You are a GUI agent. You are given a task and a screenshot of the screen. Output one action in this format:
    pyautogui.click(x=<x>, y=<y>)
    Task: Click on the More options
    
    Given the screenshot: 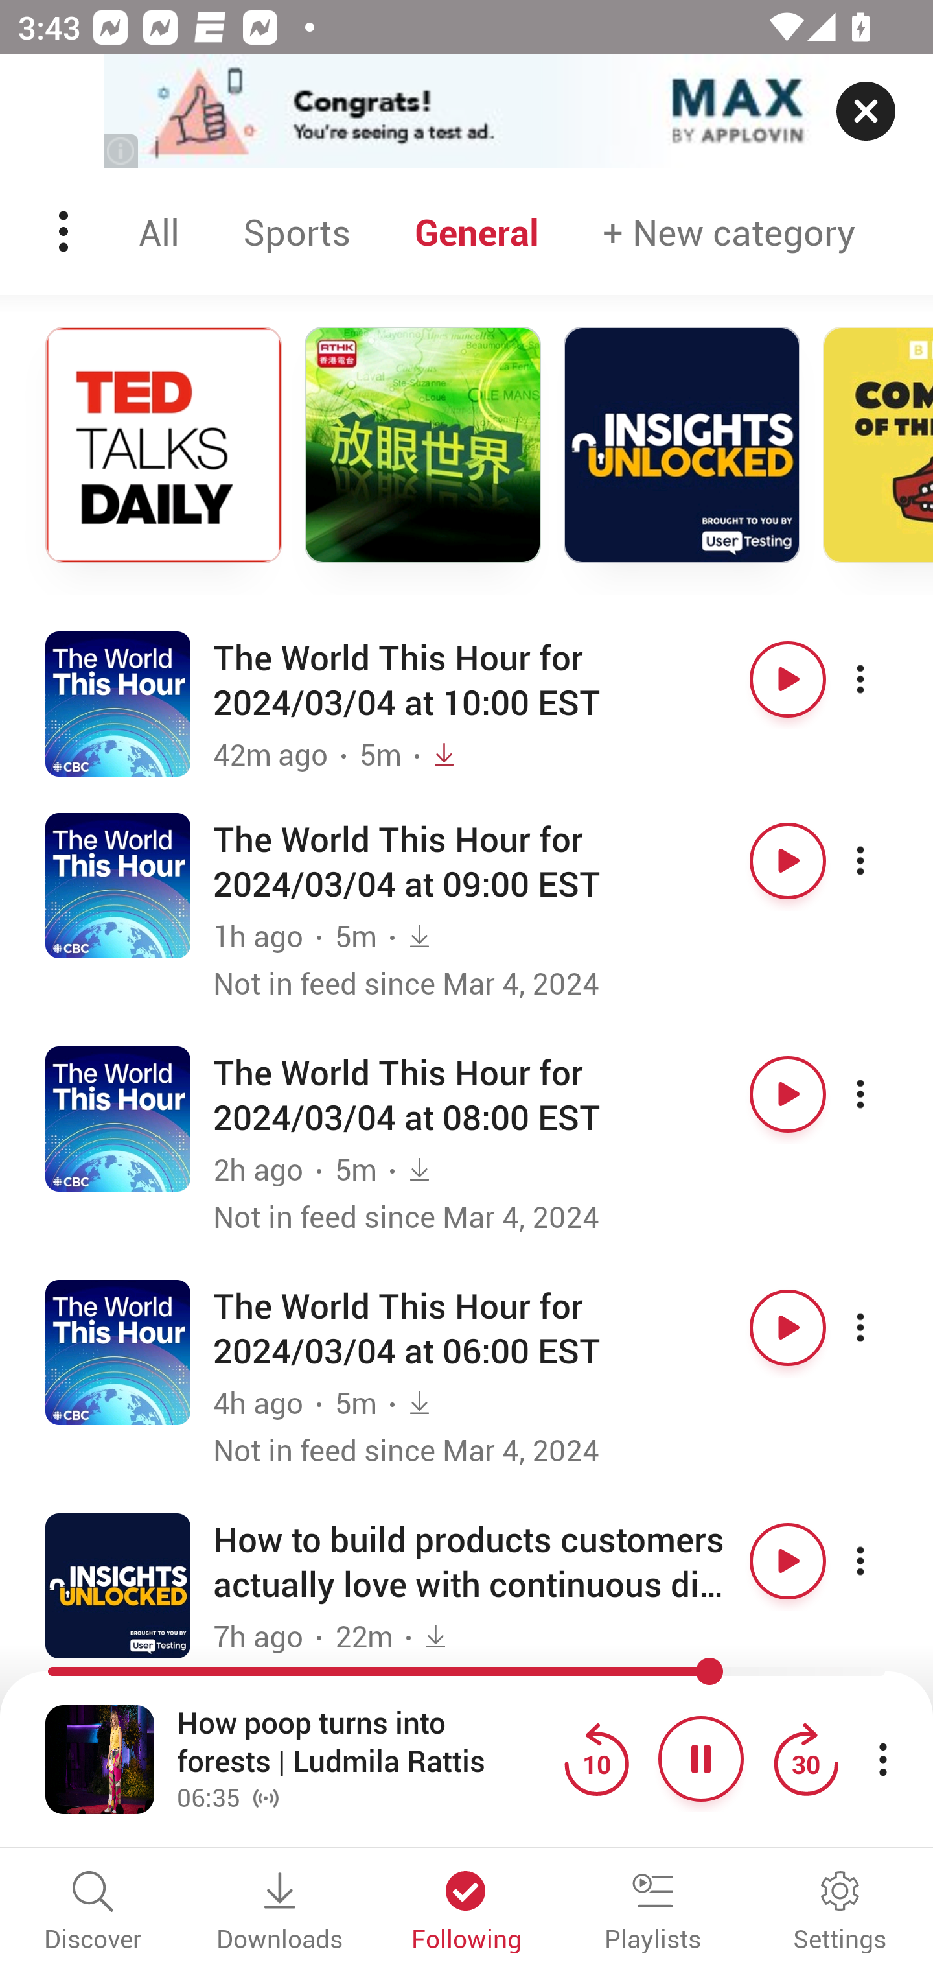 What is the action you would take?
    pyautogui.click(x=882, y=861)
    